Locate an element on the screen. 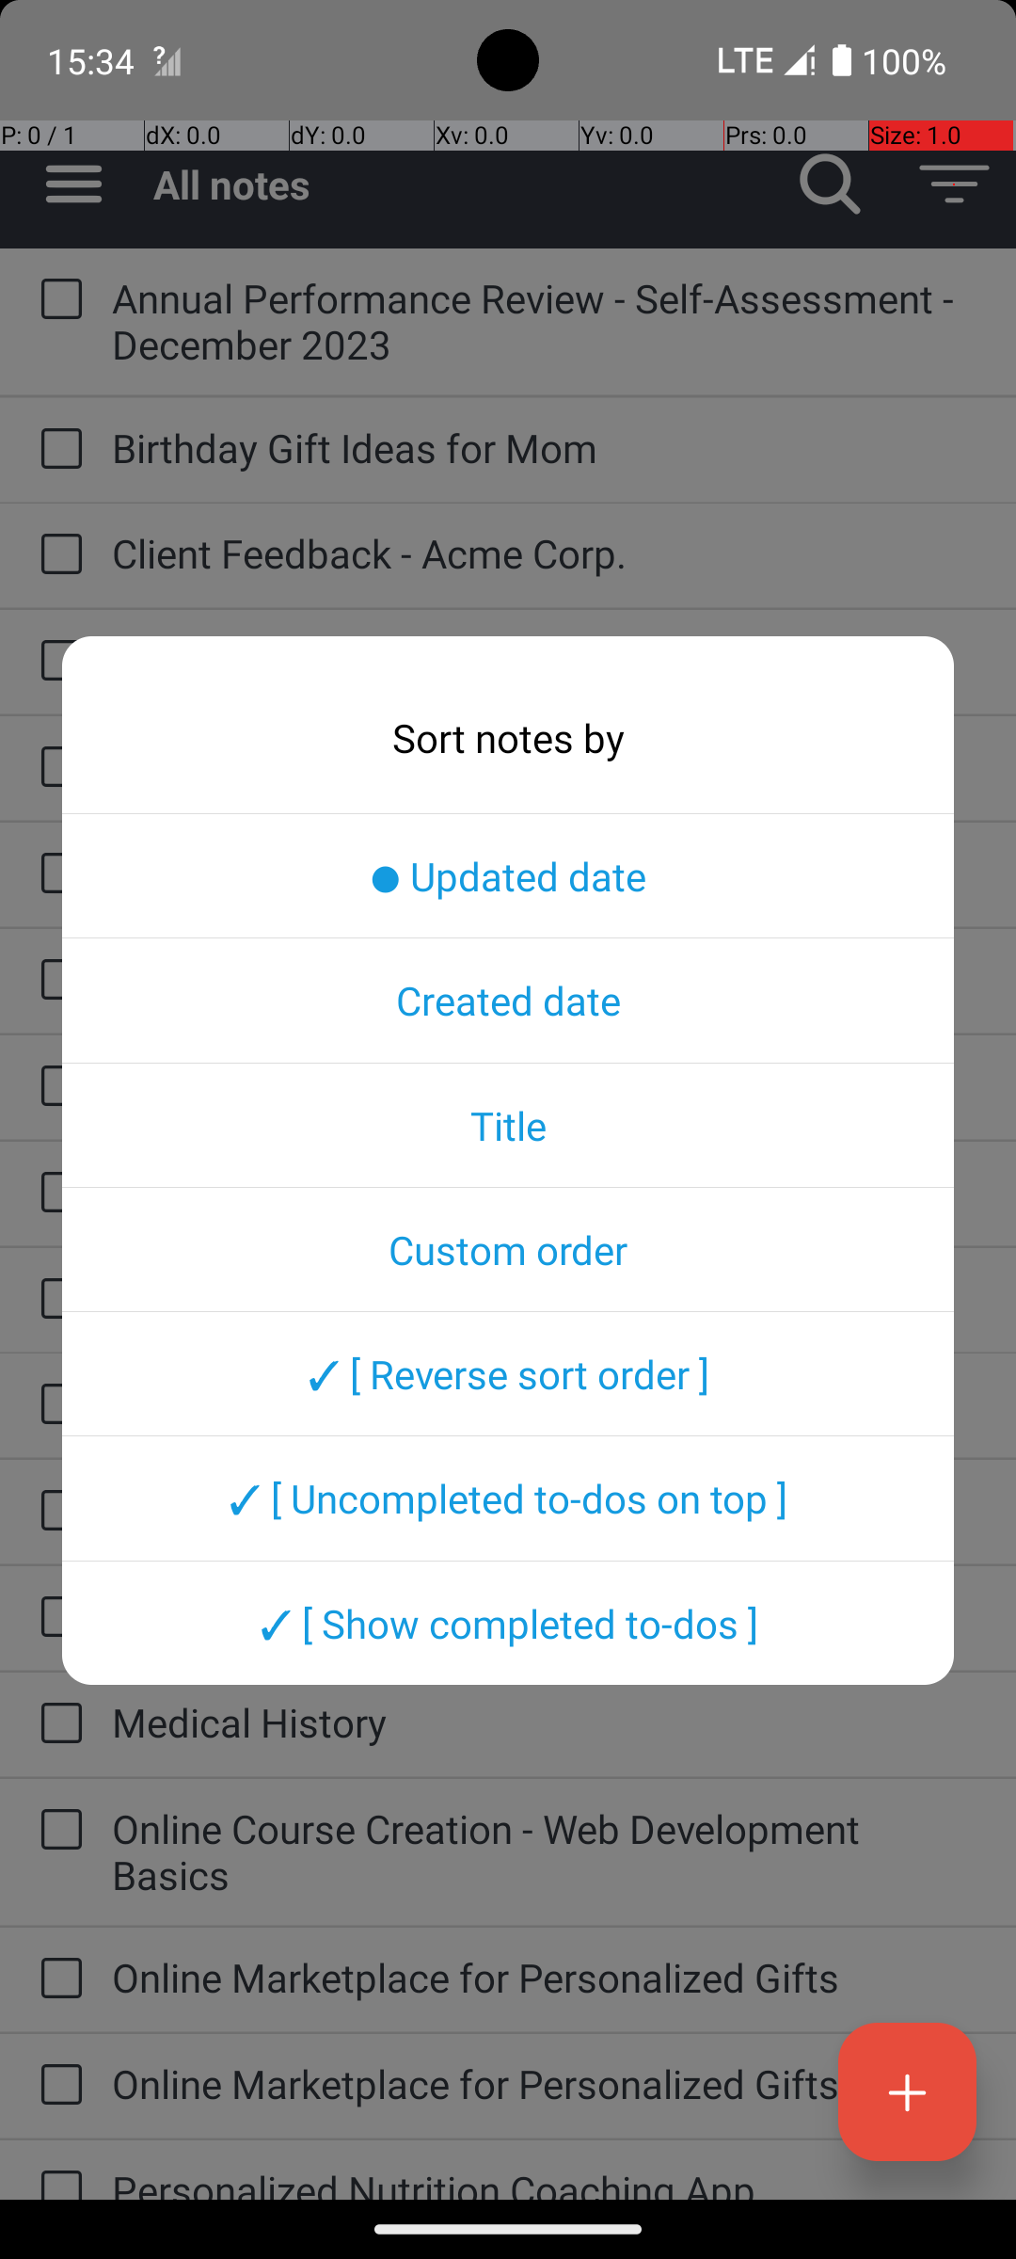 Image resolution: width=1016 pixels, height=2259 pixels. Client Feedback - Acme Corp. is located at coordinates (546, 553).